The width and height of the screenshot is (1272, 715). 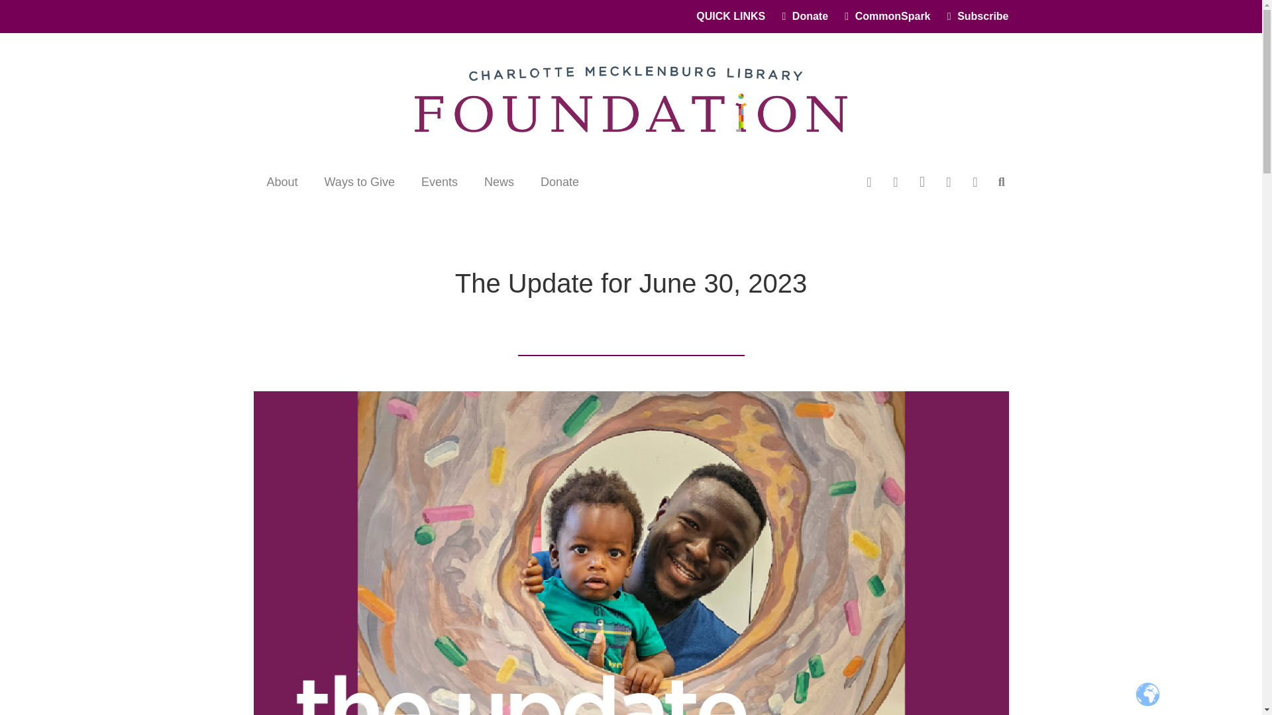 What do you see at coordinates (282, 181) in the screenshot?
I see `About` at bounding box center [282, 181].